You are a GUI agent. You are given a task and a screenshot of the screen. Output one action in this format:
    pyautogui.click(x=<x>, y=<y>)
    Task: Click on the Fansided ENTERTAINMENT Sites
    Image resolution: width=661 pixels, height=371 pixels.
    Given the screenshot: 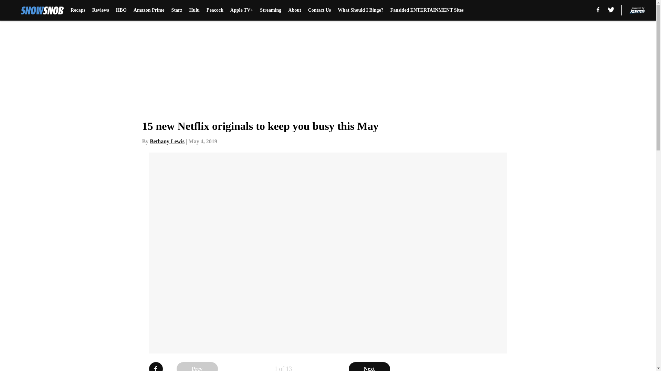 What is the action you would take?
    pyautogui.click(x=427, y=10)
    